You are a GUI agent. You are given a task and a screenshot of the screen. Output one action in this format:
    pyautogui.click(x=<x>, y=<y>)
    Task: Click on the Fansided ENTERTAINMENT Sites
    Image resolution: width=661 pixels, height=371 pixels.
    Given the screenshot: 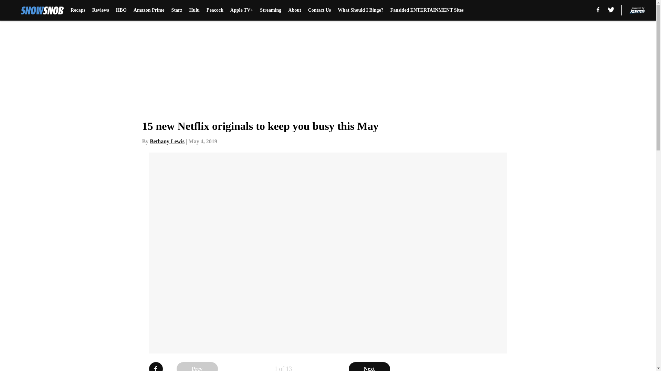 What is the action you would take?
    pyautogui.click(x=427, y=10)
    